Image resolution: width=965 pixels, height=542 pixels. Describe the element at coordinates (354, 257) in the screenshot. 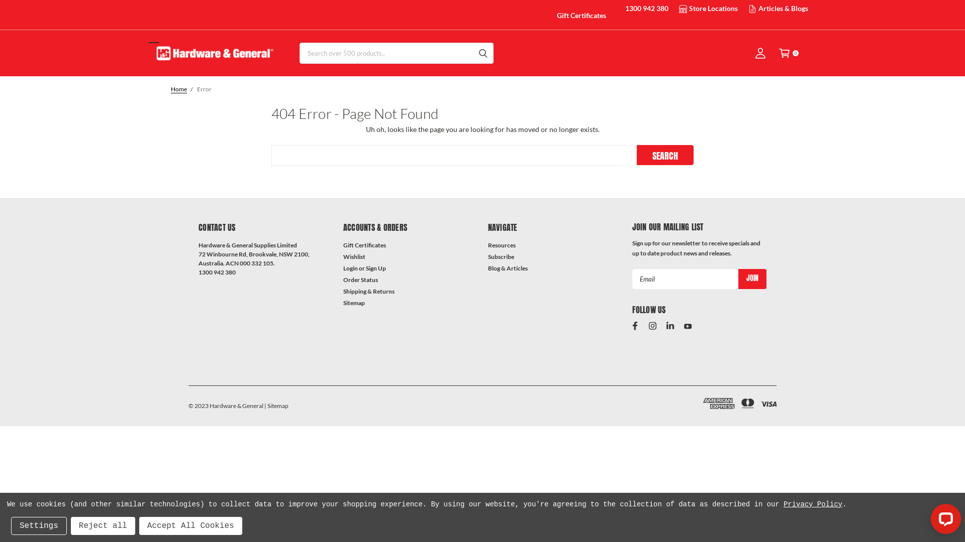

I see `Wishlist` at that location.